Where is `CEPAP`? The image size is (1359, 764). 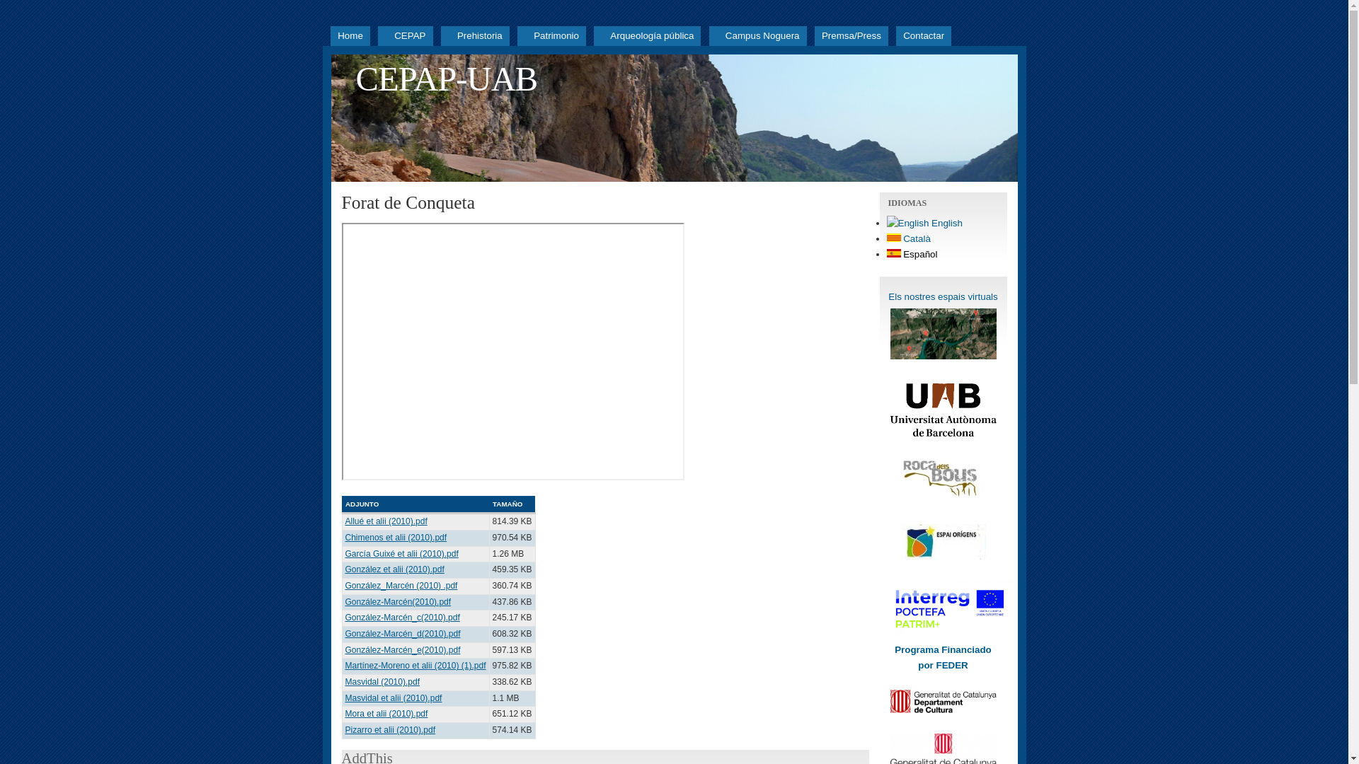 CEPAP is located at coordinates (405, 36).